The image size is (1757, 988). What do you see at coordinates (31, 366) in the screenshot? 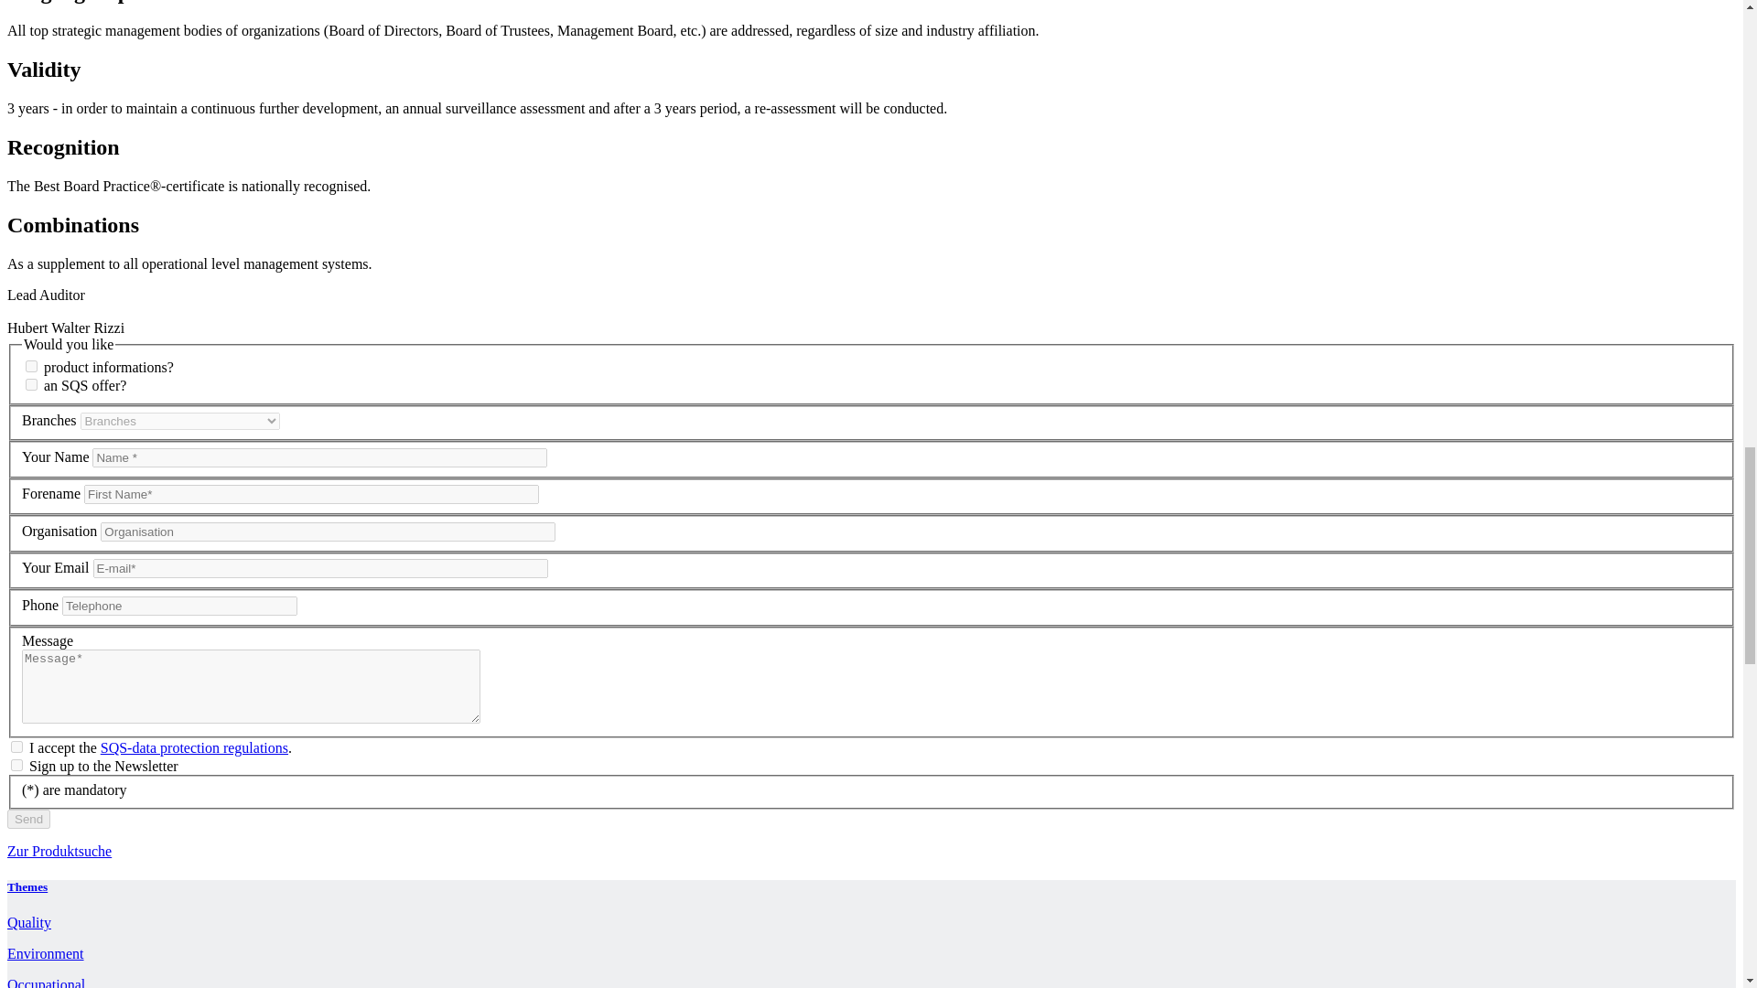
I see `Produkt-Informationen` at bounding box center [31, 366].